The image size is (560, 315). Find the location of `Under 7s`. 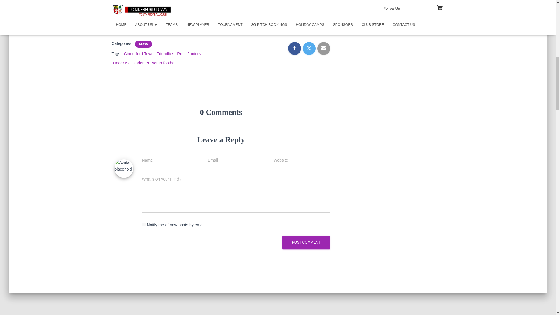

Under 7s is located at coordinates (141, 63).